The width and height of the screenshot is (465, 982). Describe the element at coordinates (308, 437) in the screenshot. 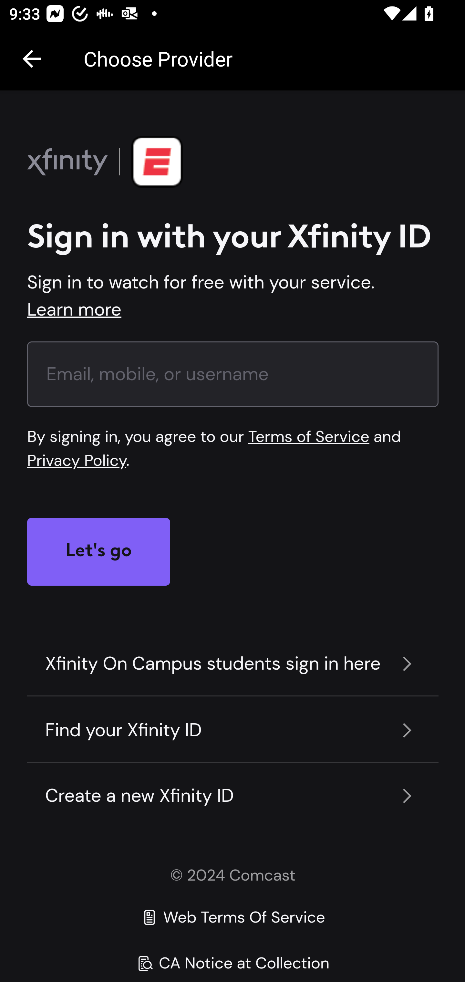

I see `Terms of Service` at that location.